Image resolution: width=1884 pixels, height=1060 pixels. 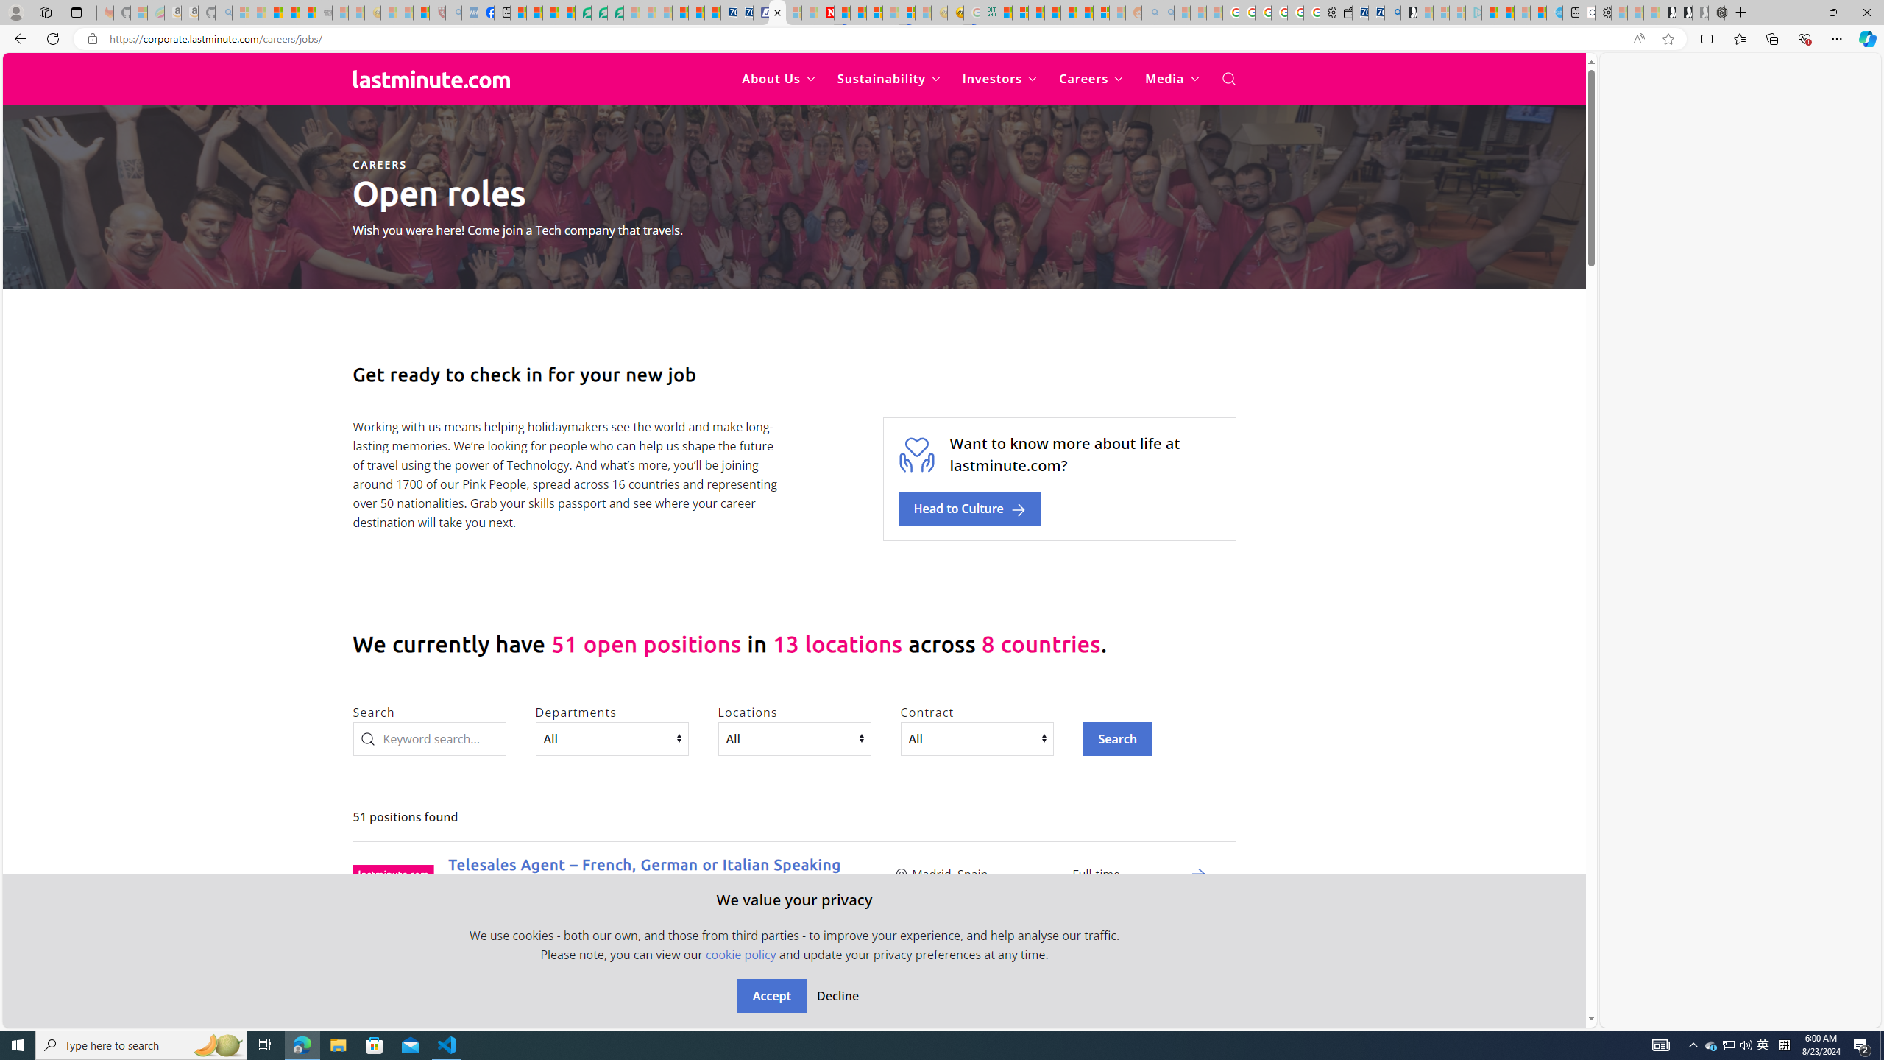 I want to click on LendingTree - Compare Lenders, so click(x=583, y=13).